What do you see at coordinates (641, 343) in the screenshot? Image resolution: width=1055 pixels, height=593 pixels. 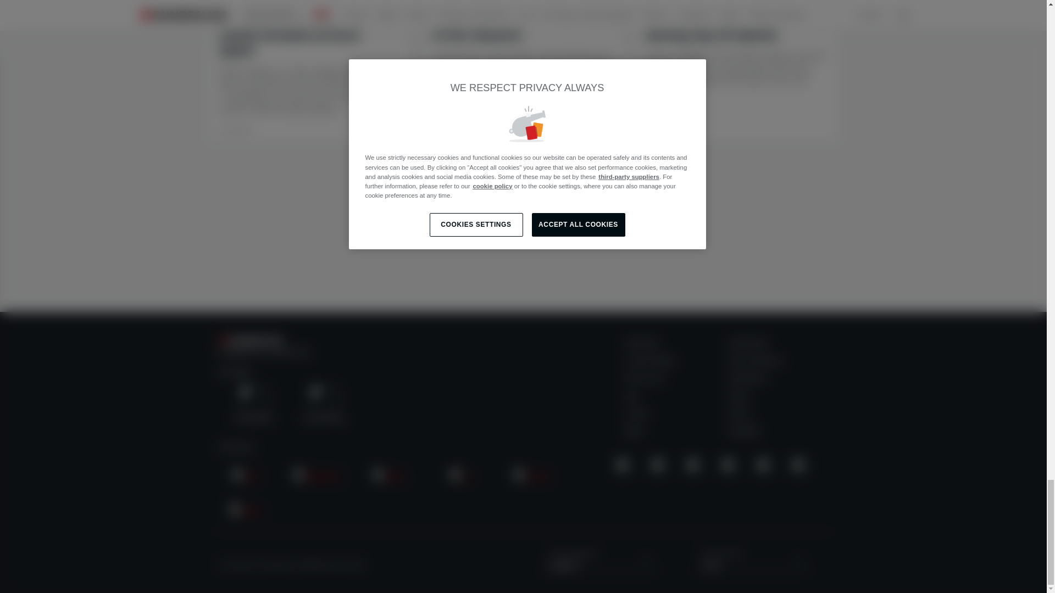 I see `Advertising` at bounding box center [641, 343].